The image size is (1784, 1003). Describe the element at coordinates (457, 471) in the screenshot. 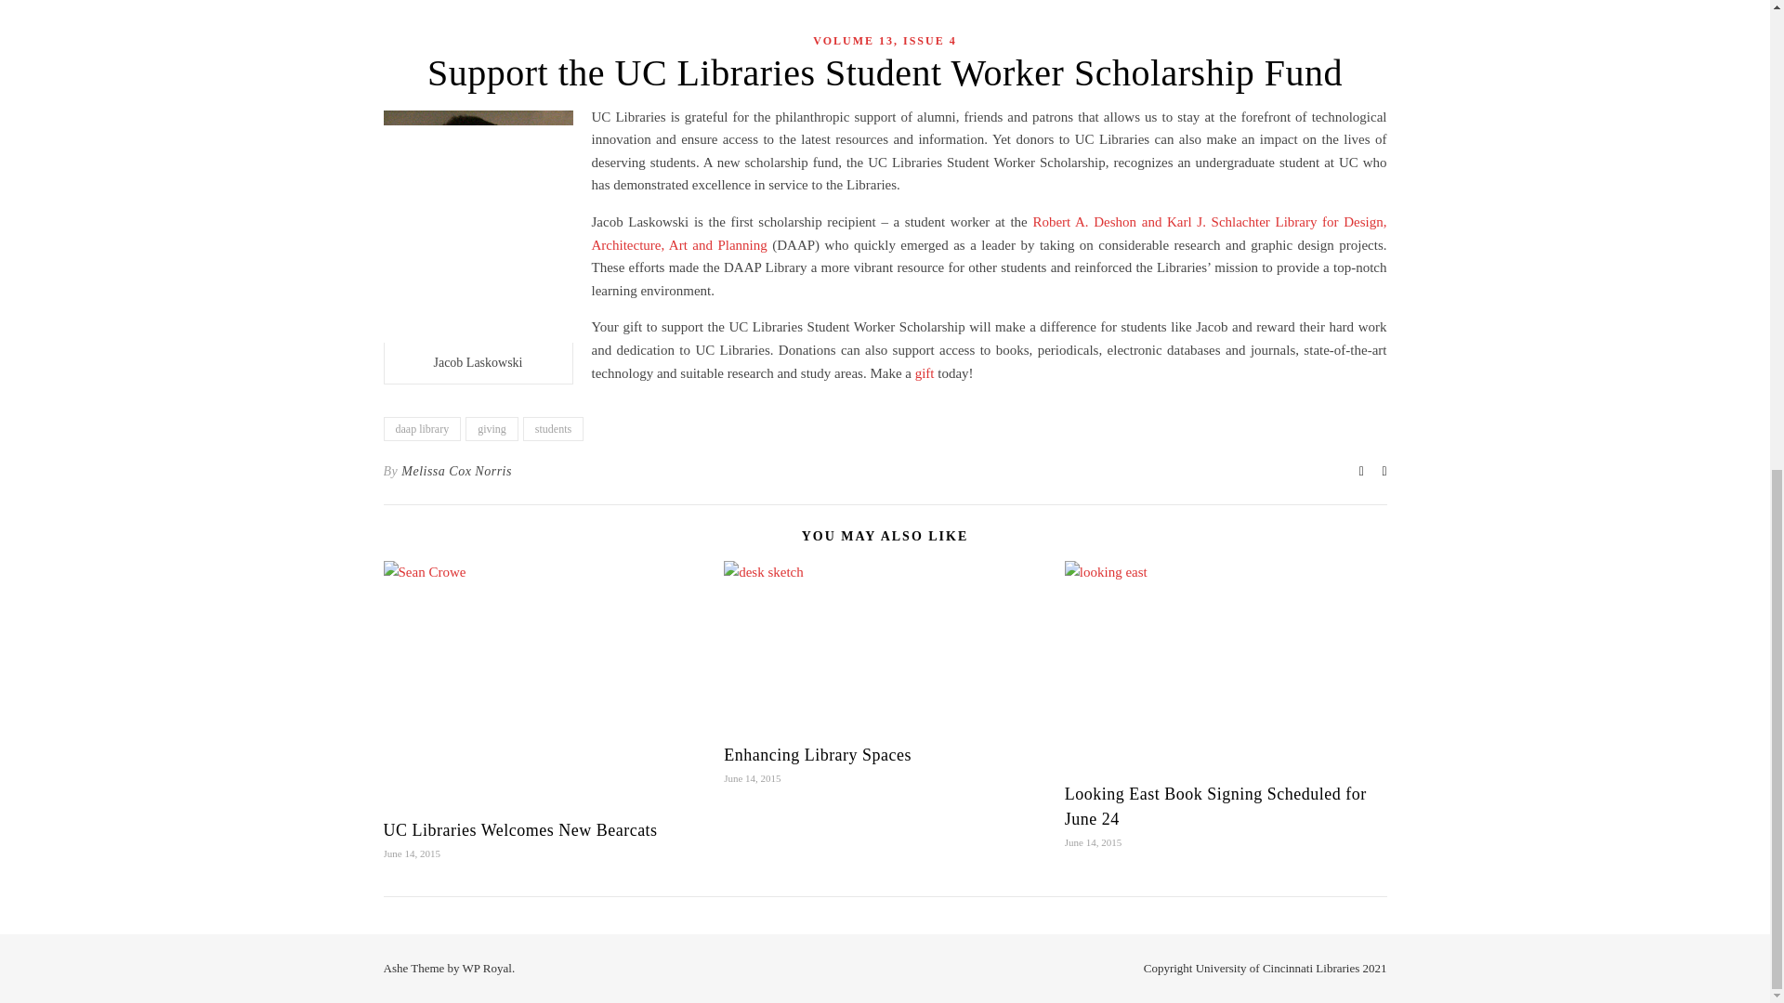

I see `Posts by Melissa Cox Norris` at that location.